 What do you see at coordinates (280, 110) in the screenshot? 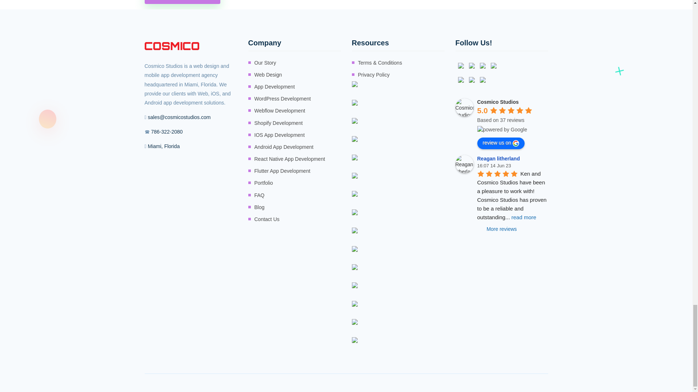
I see `Webflow Development` at bounding box center [280, 110].